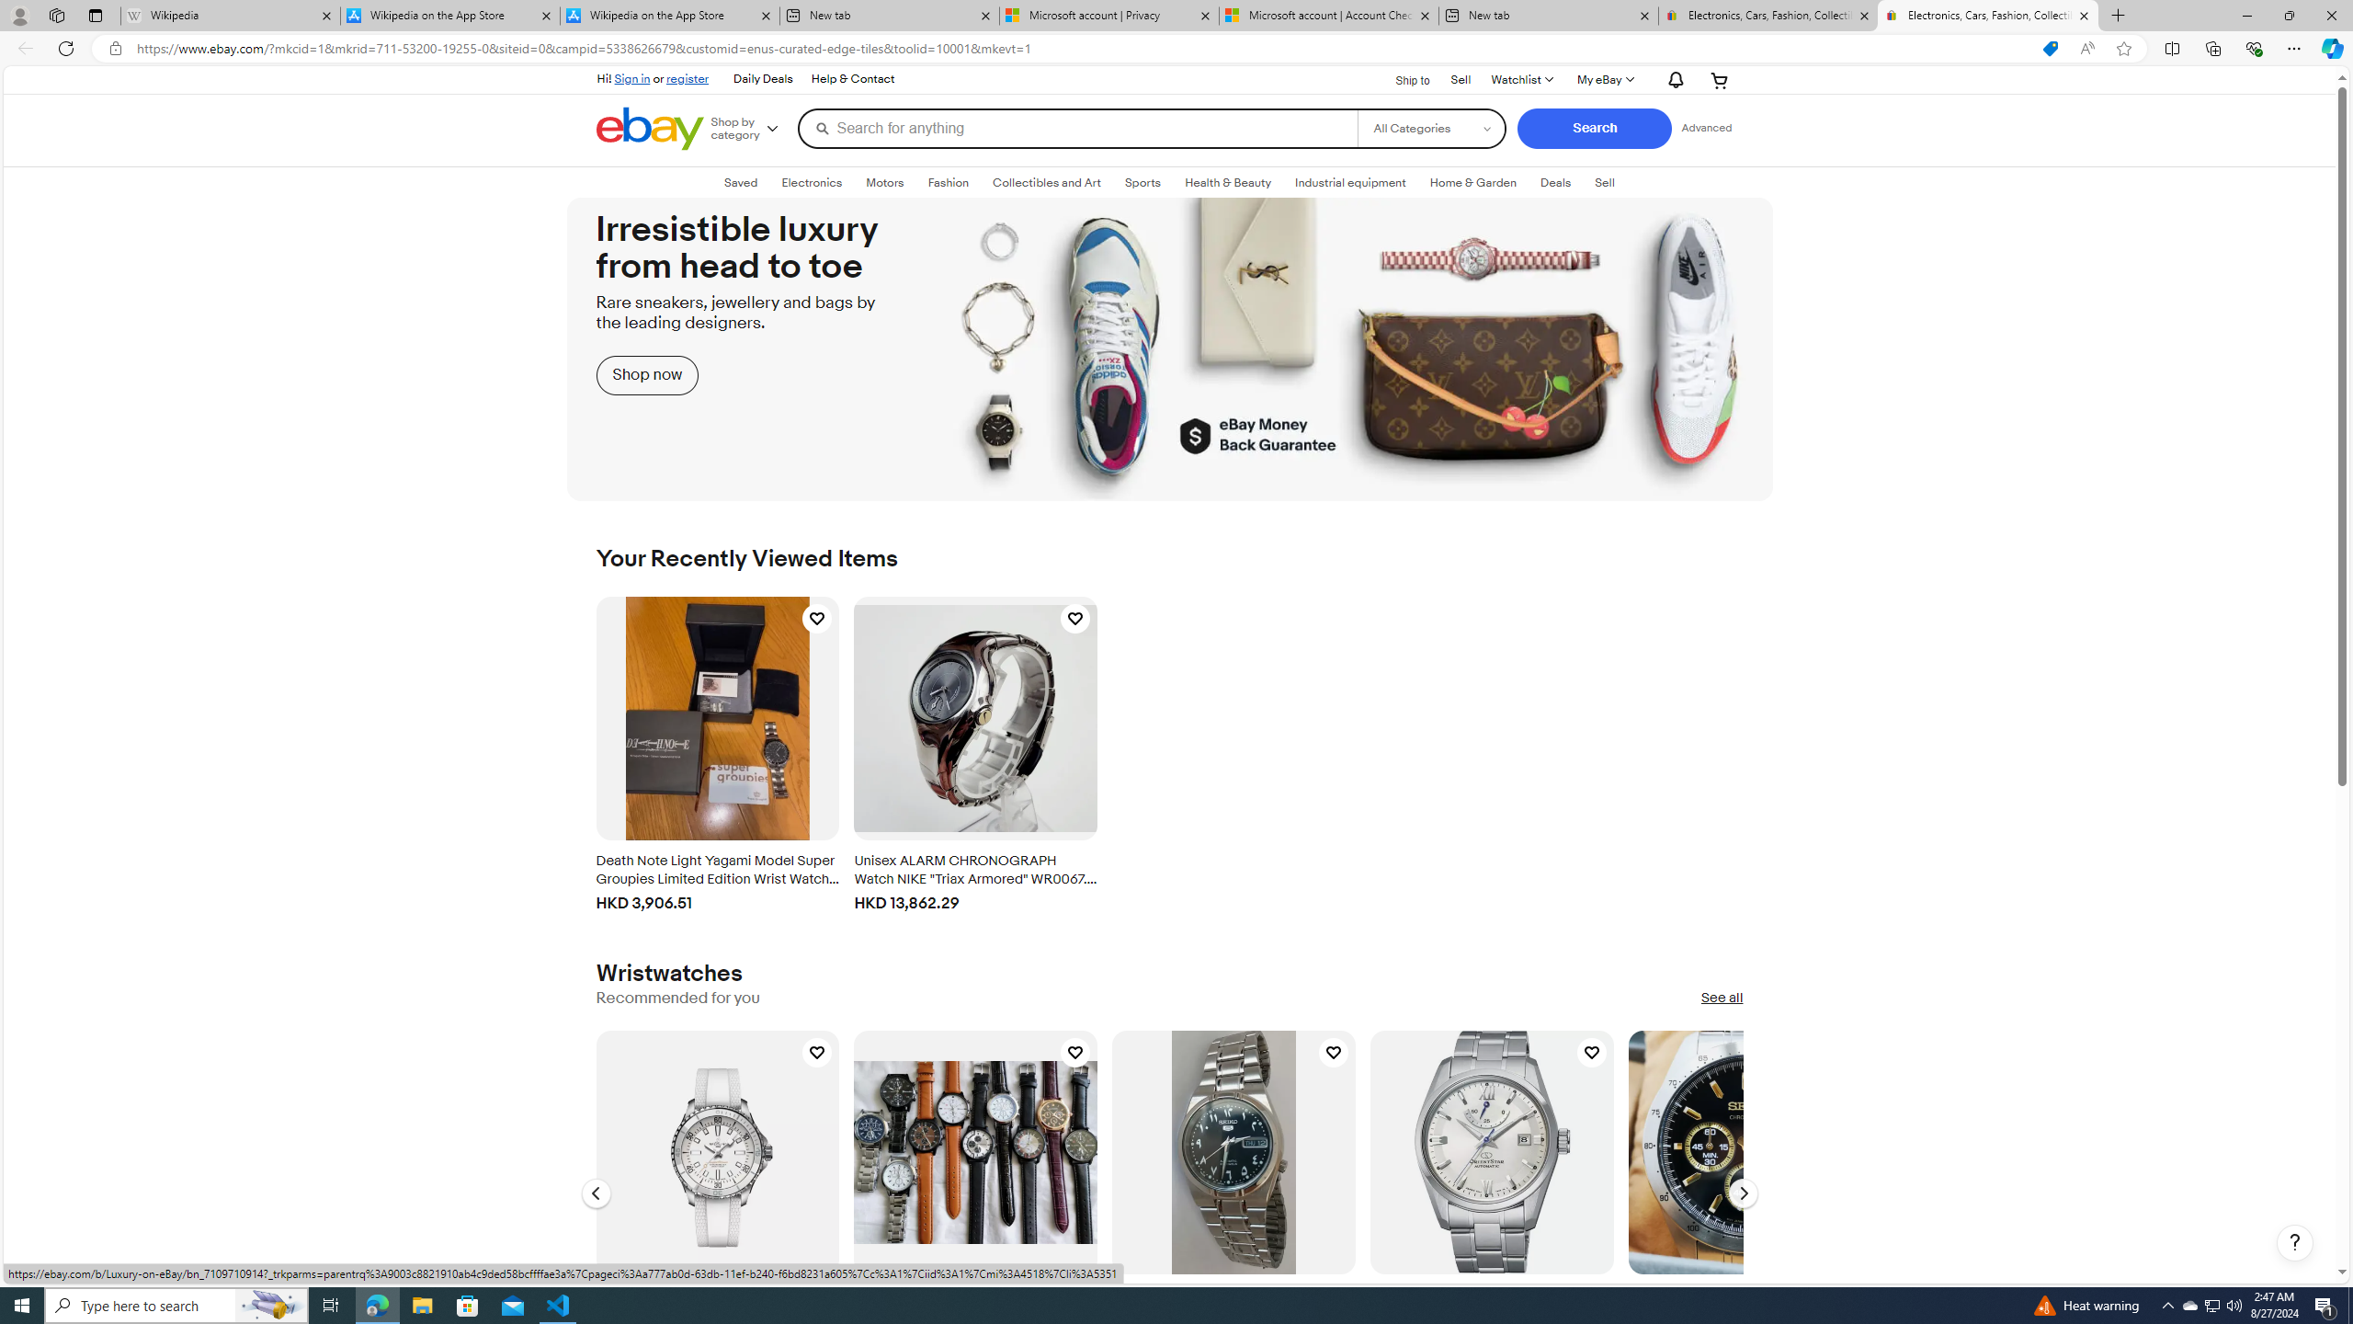 Image resolution: width=2353 pixels, height=1324 pixels. I want to click on Home & GardenExpand: Home & Garden, so click(1472, 182).